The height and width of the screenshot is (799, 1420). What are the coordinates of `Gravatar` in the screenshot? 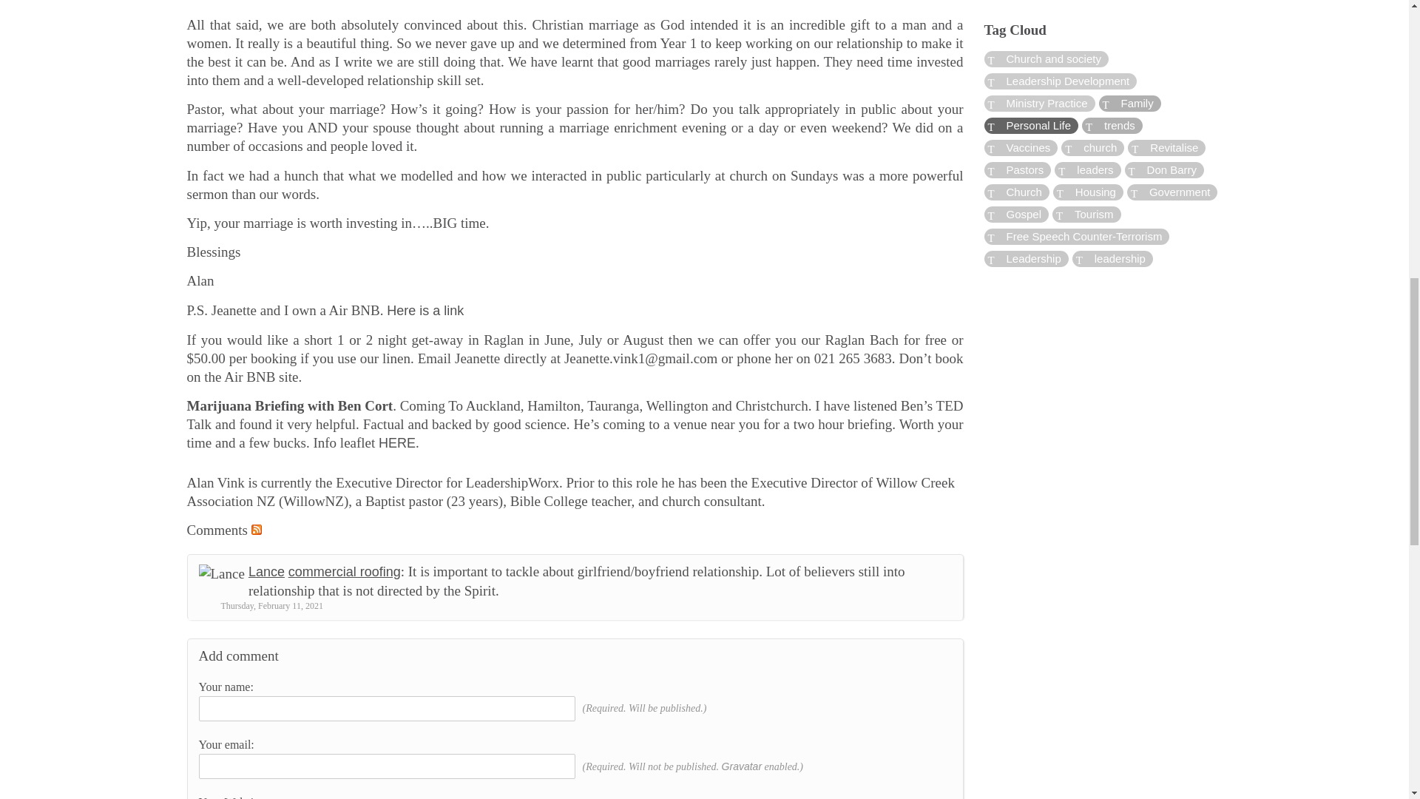 It's located at (741, 766).